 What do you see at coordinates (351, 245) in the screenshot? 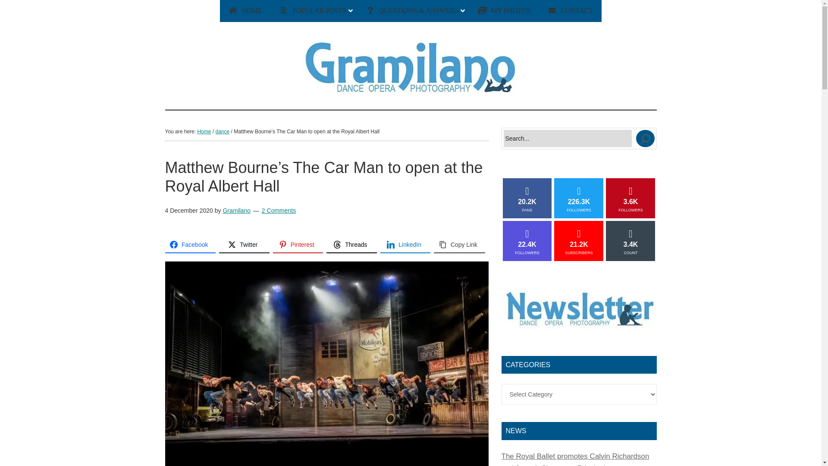
I see `Share on Threads` at bounding box center [351, 245].